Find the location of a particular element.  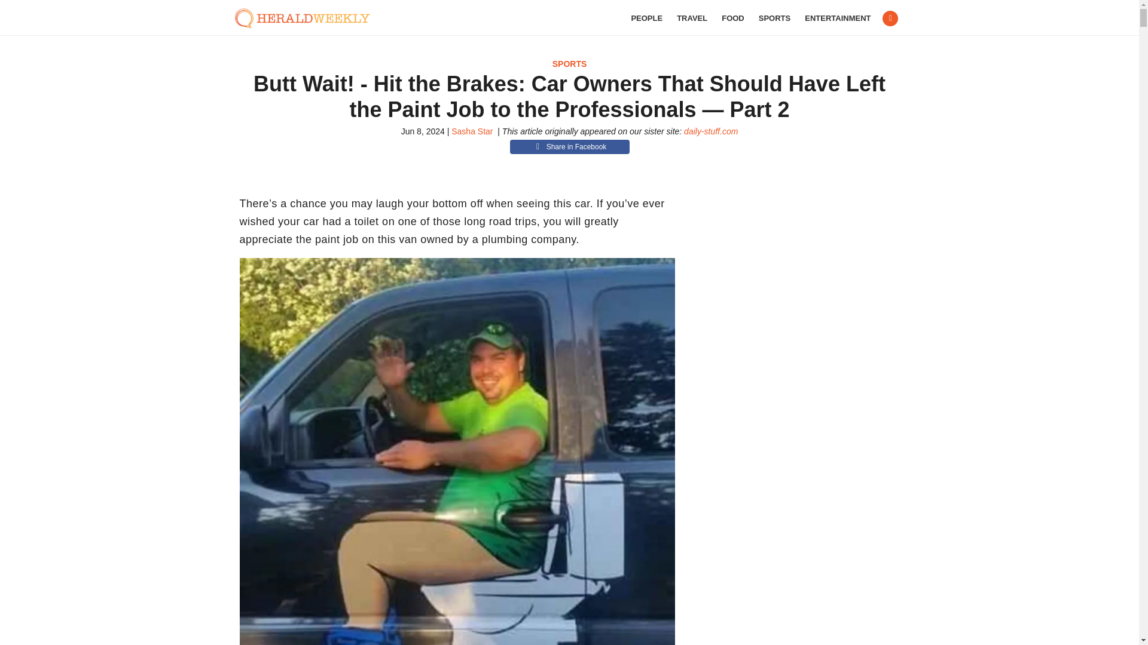

PEOPLE is located at coordinates (646, 18).